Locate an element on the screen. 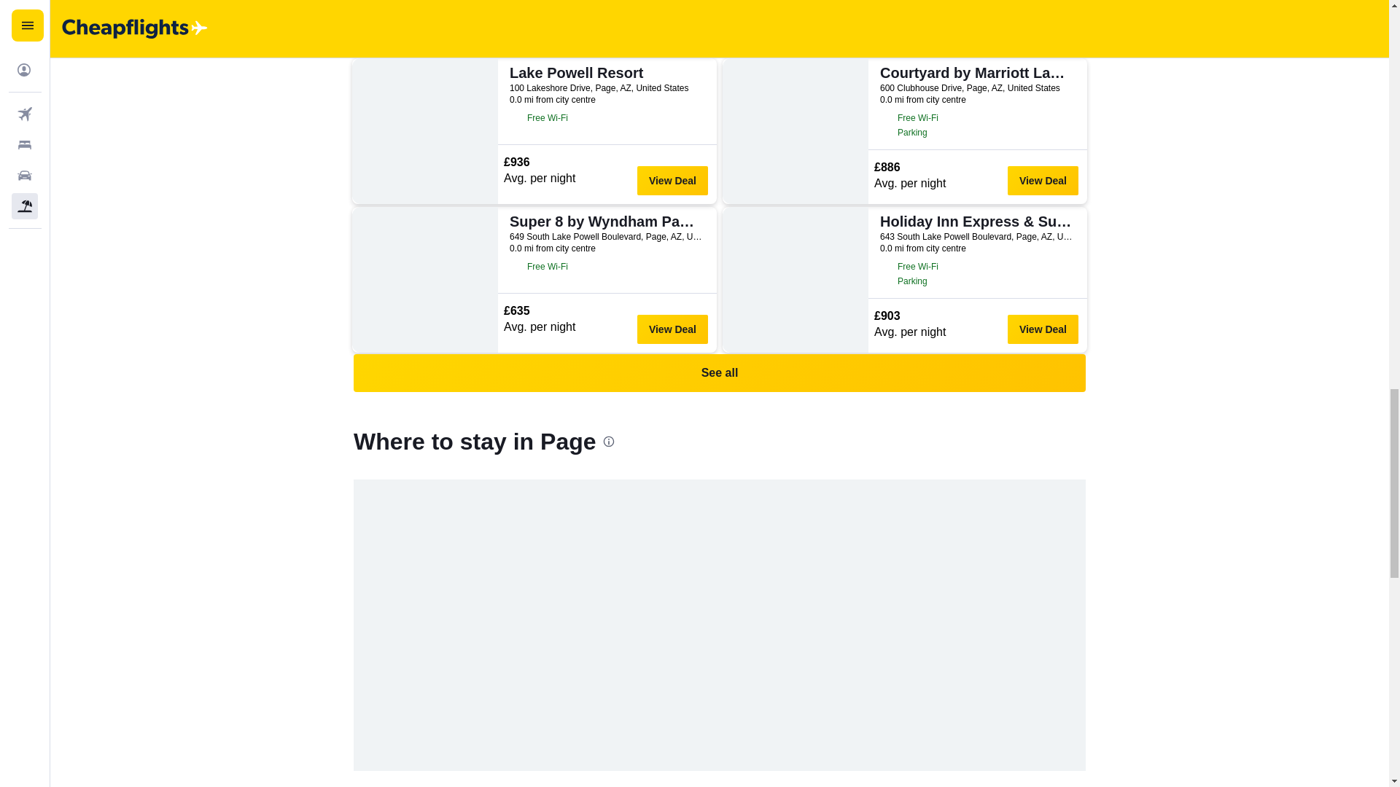 The image size is (1400, 787). Lake Powell Resort is located at coordinates (605, 73).